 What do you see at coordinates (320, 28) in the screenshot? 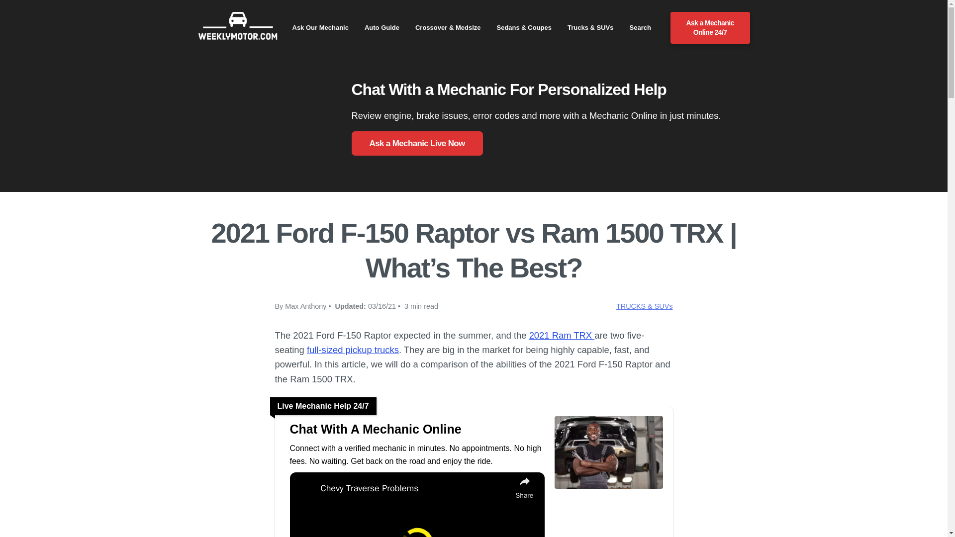
I see `Ask Our Mechanic` at bounding box center [320, 28].